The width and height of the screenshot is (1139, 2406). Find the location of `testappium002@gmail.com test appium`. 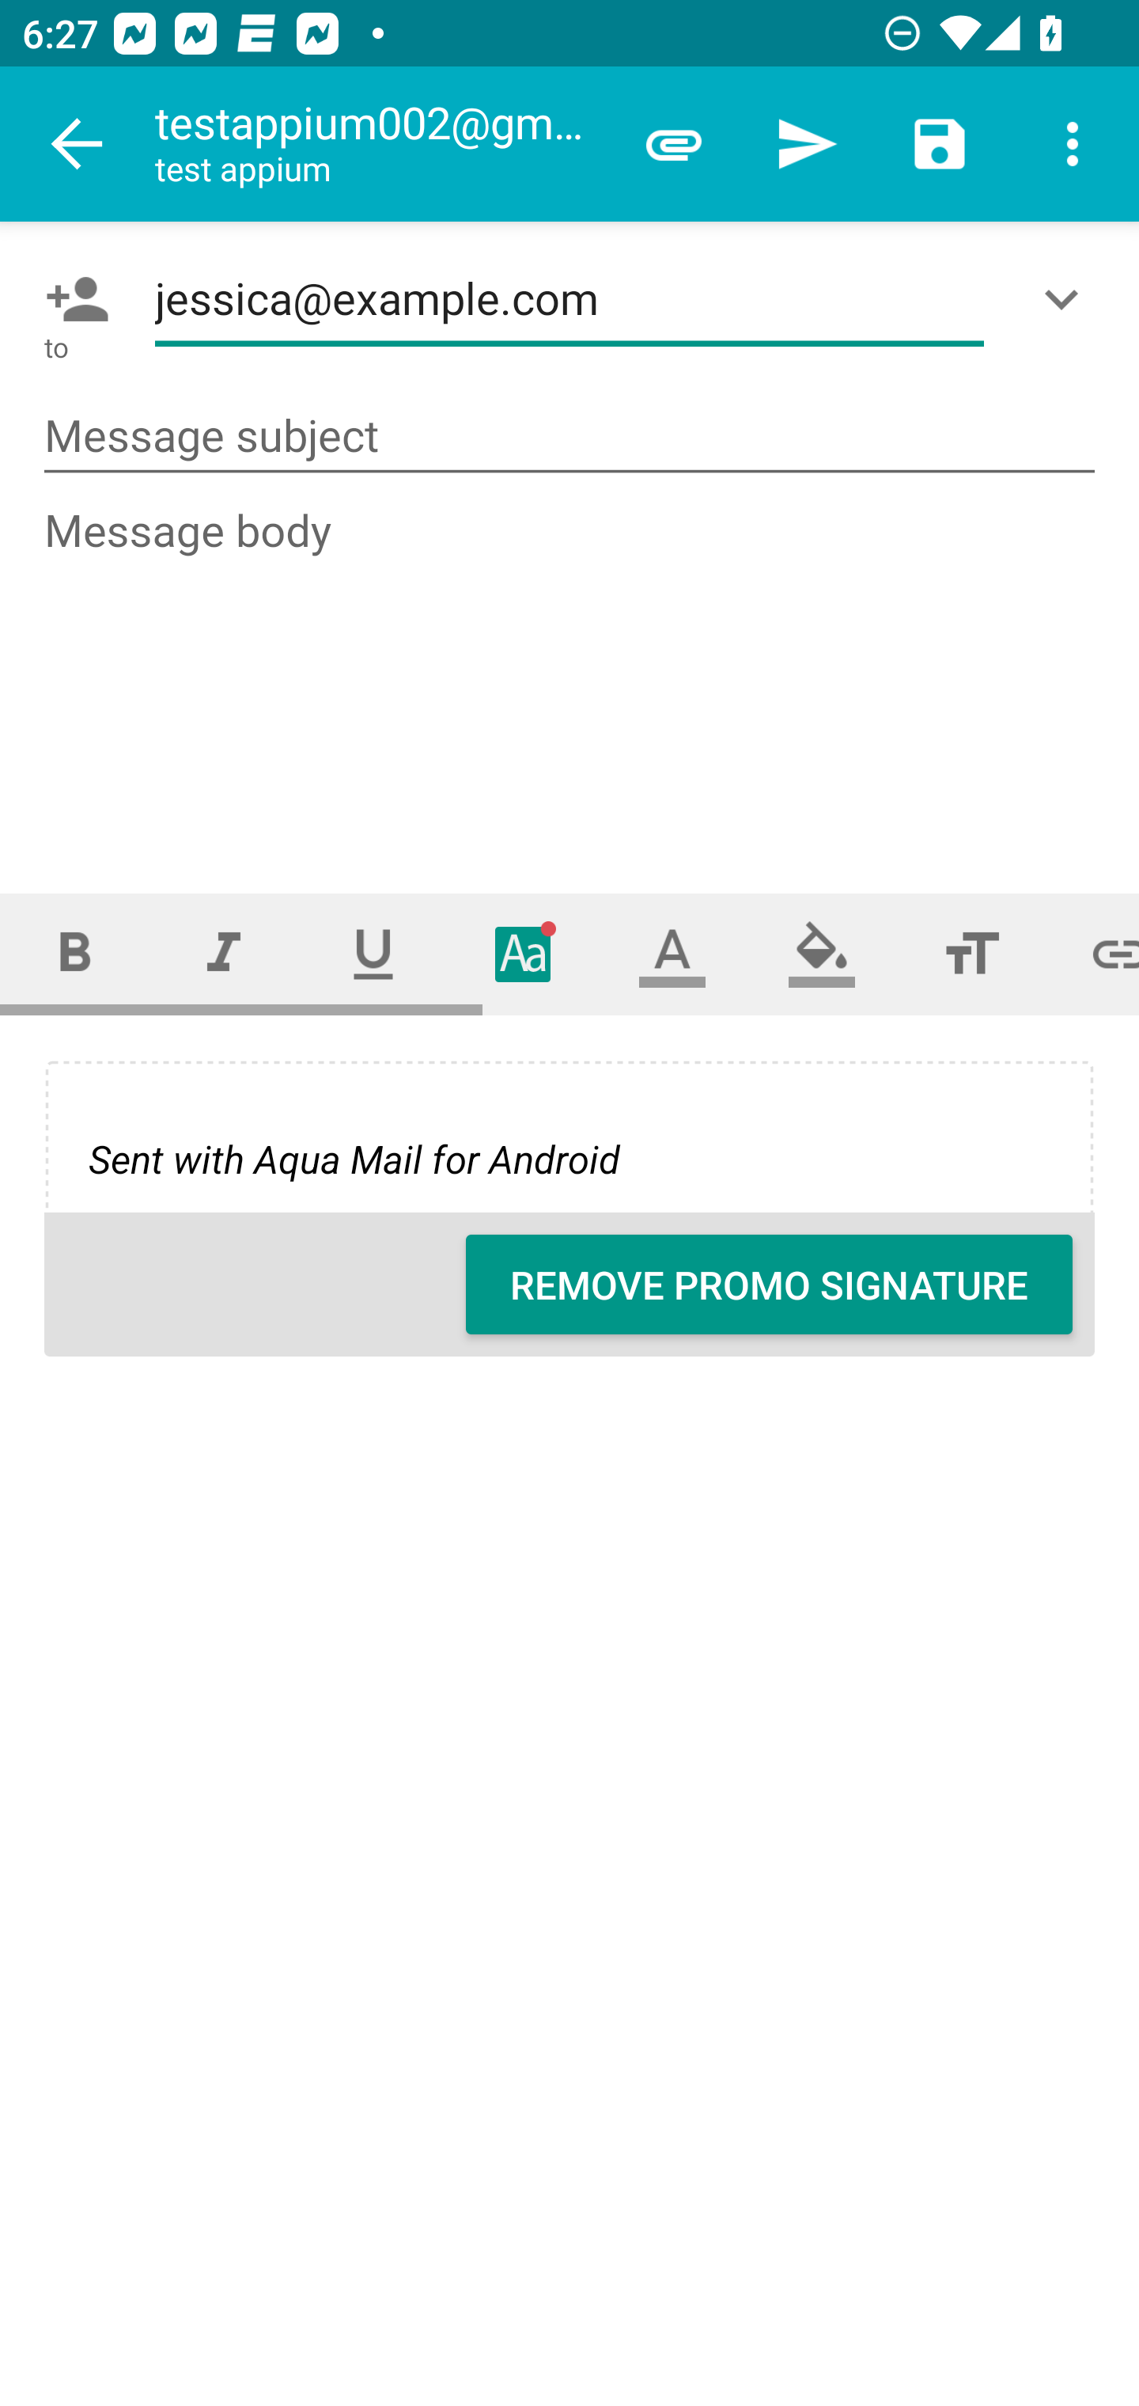

testappium002@gmail.com test appium is located at coordinates (380, 144).